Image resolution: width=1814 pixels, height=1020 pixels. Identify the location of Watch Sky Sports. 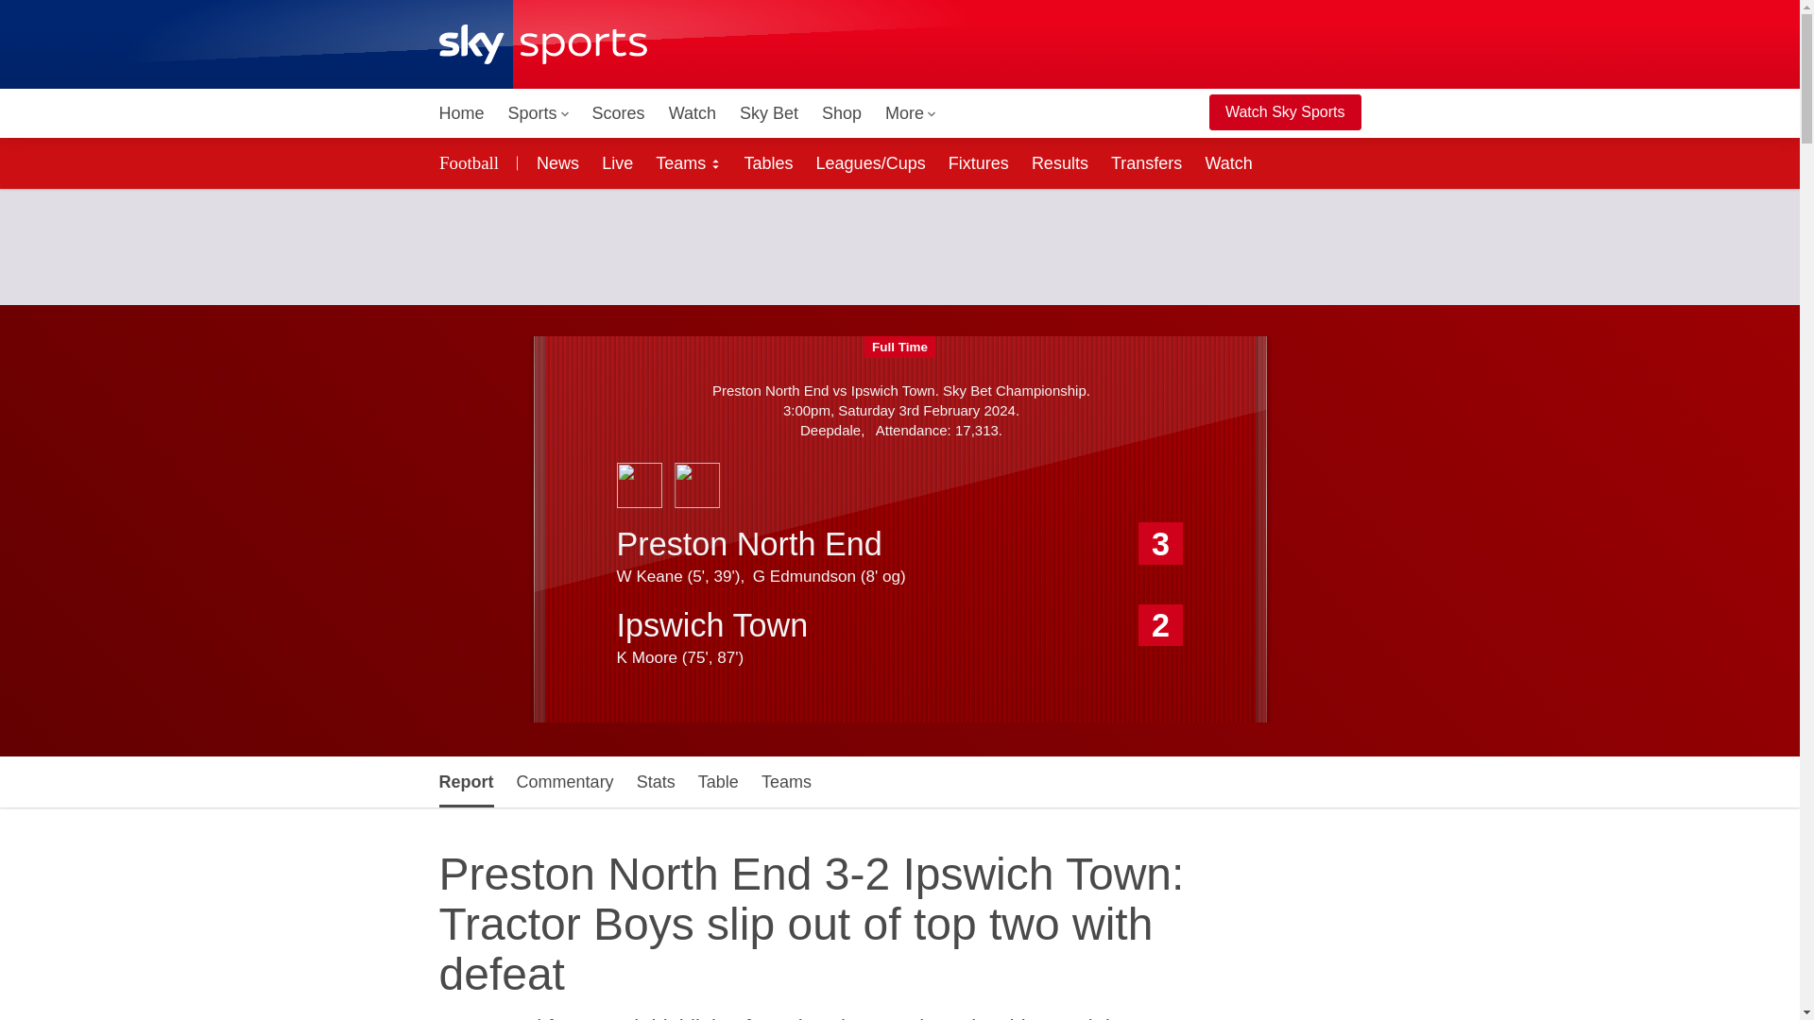
(1285, 112).